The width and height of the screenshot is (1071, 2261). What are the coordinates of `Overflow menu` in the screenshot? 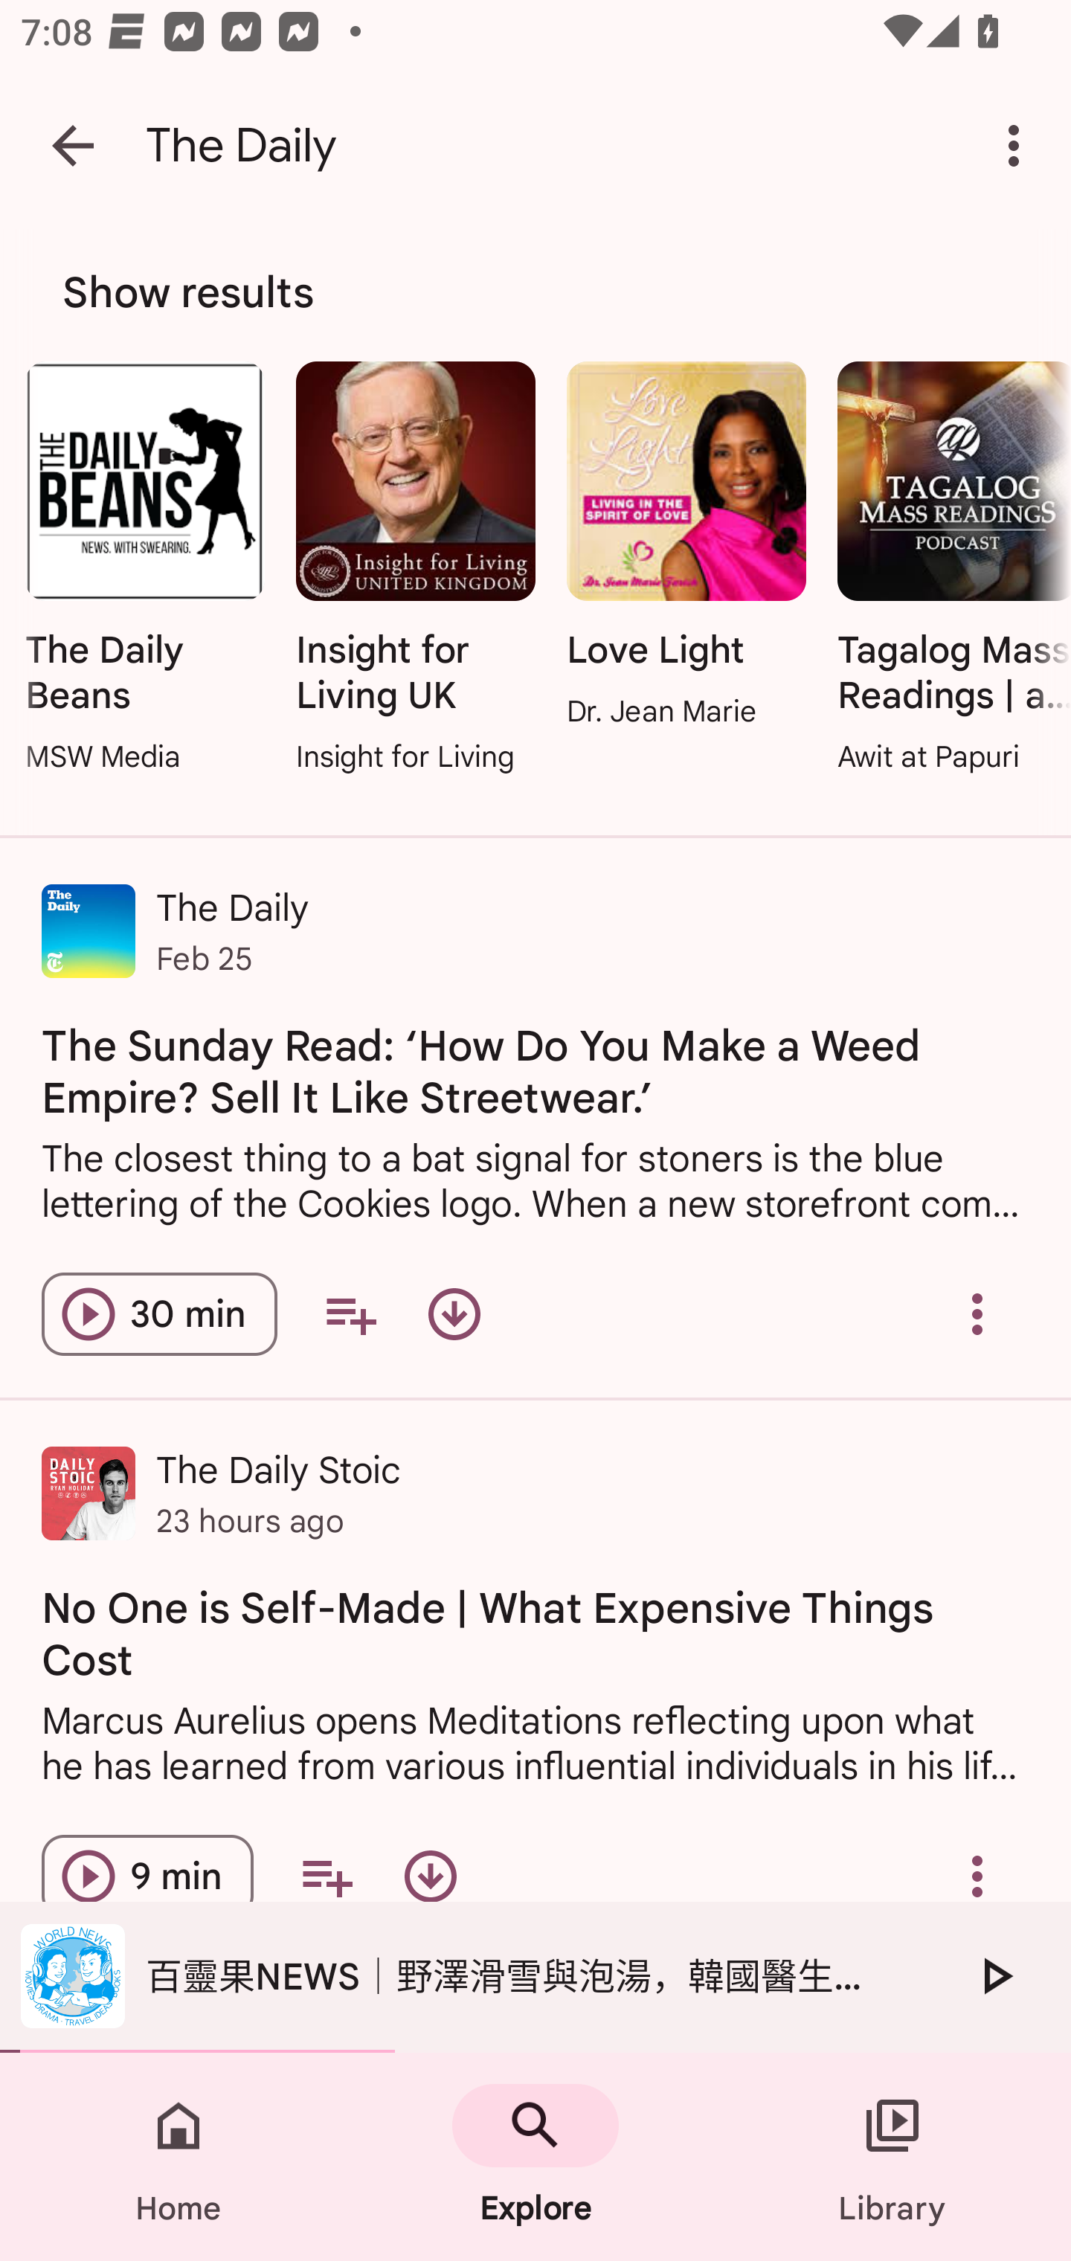 It's located at (977, 1876).